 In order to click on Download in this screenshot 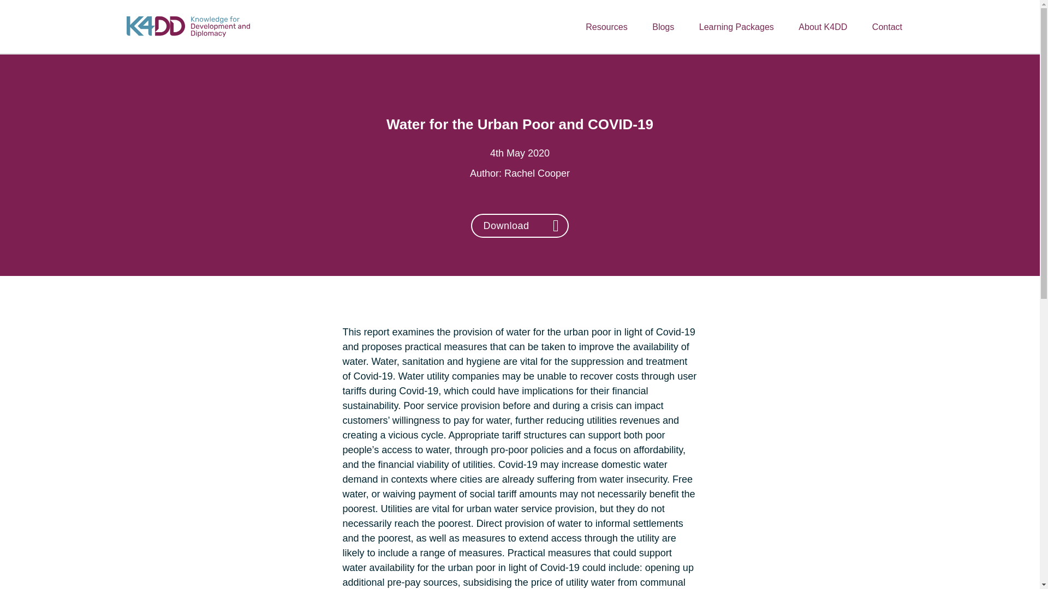, I will do `click(519, 226)`.